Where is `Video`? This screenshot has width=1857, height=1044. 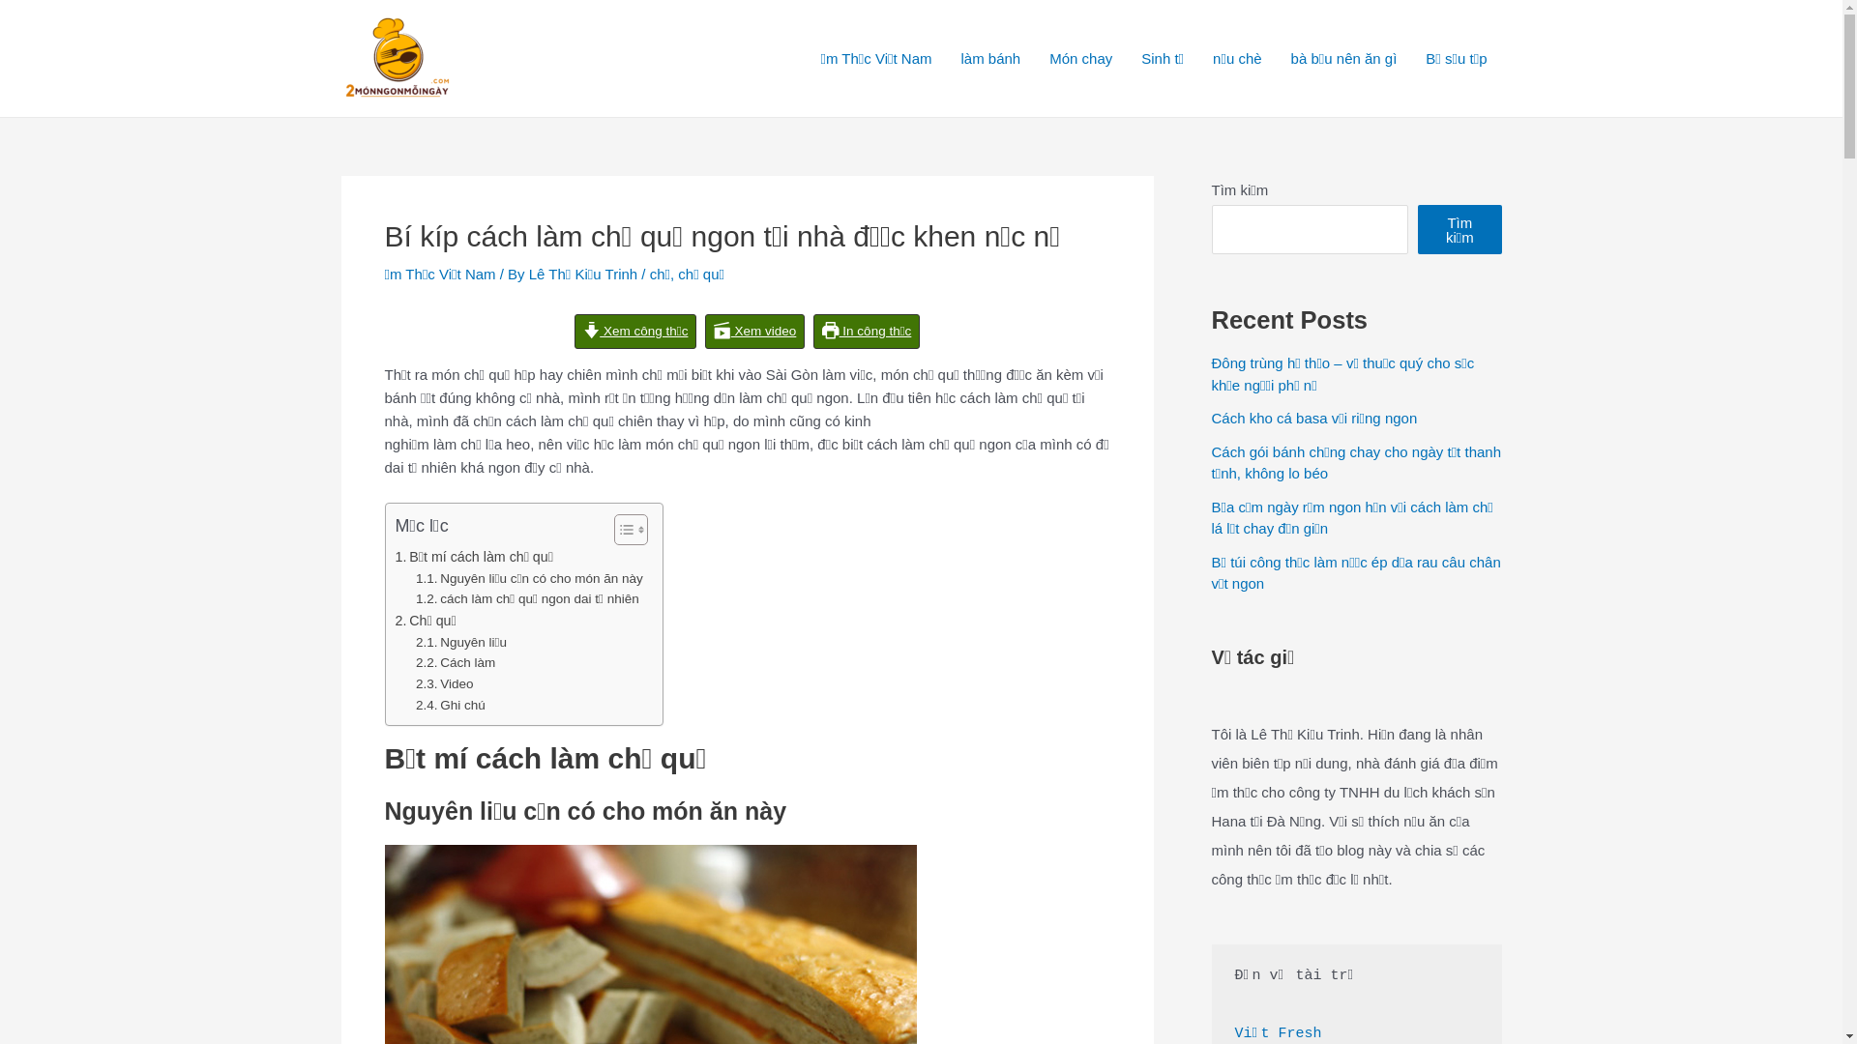
Video is located at coordinates (445, 684).